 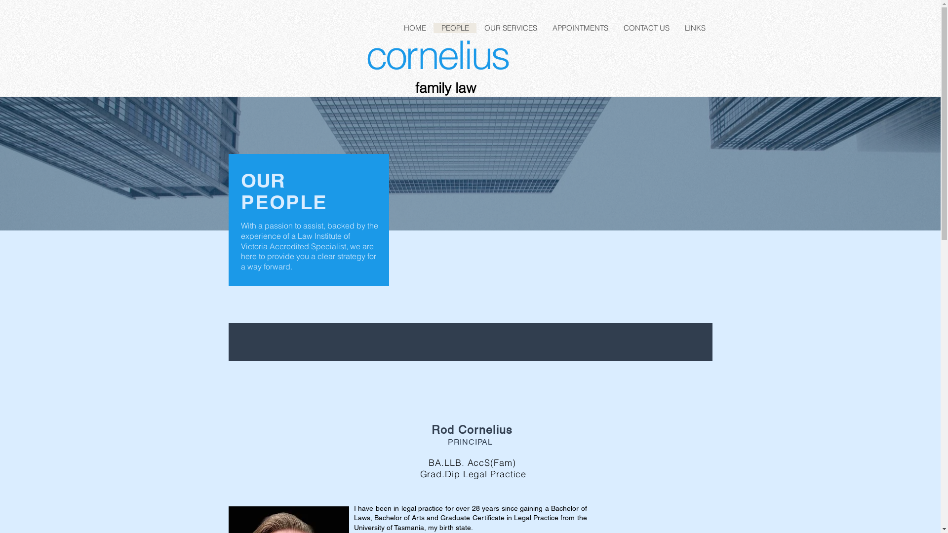 I want to click on PEOPLE, so click(x=455, y=28).